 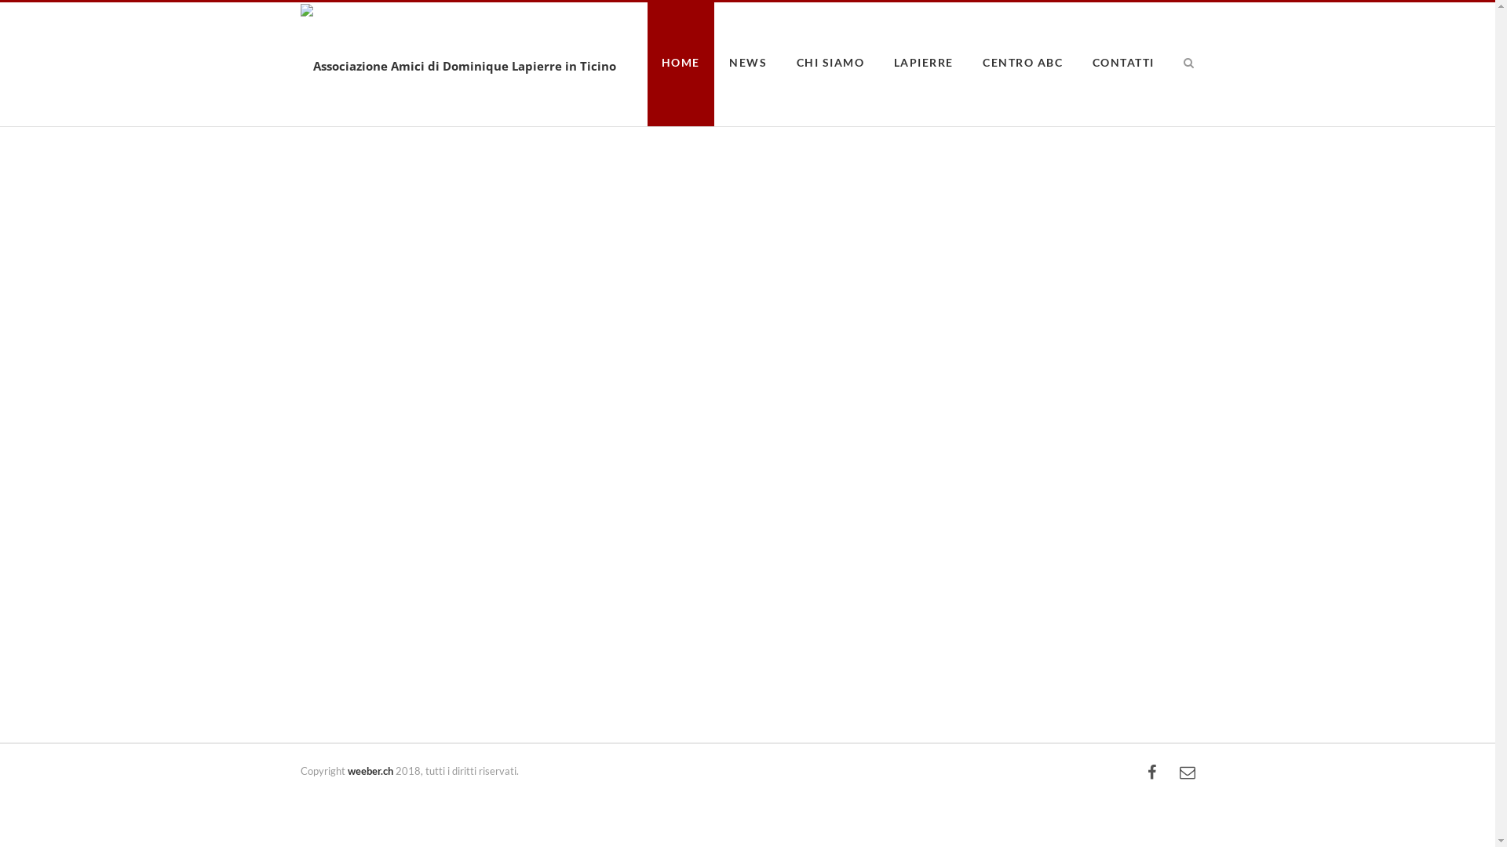 What do you see at coordinates (680, 63) in the screenshot?
I see `HOME` at bounding box center [680, 63].